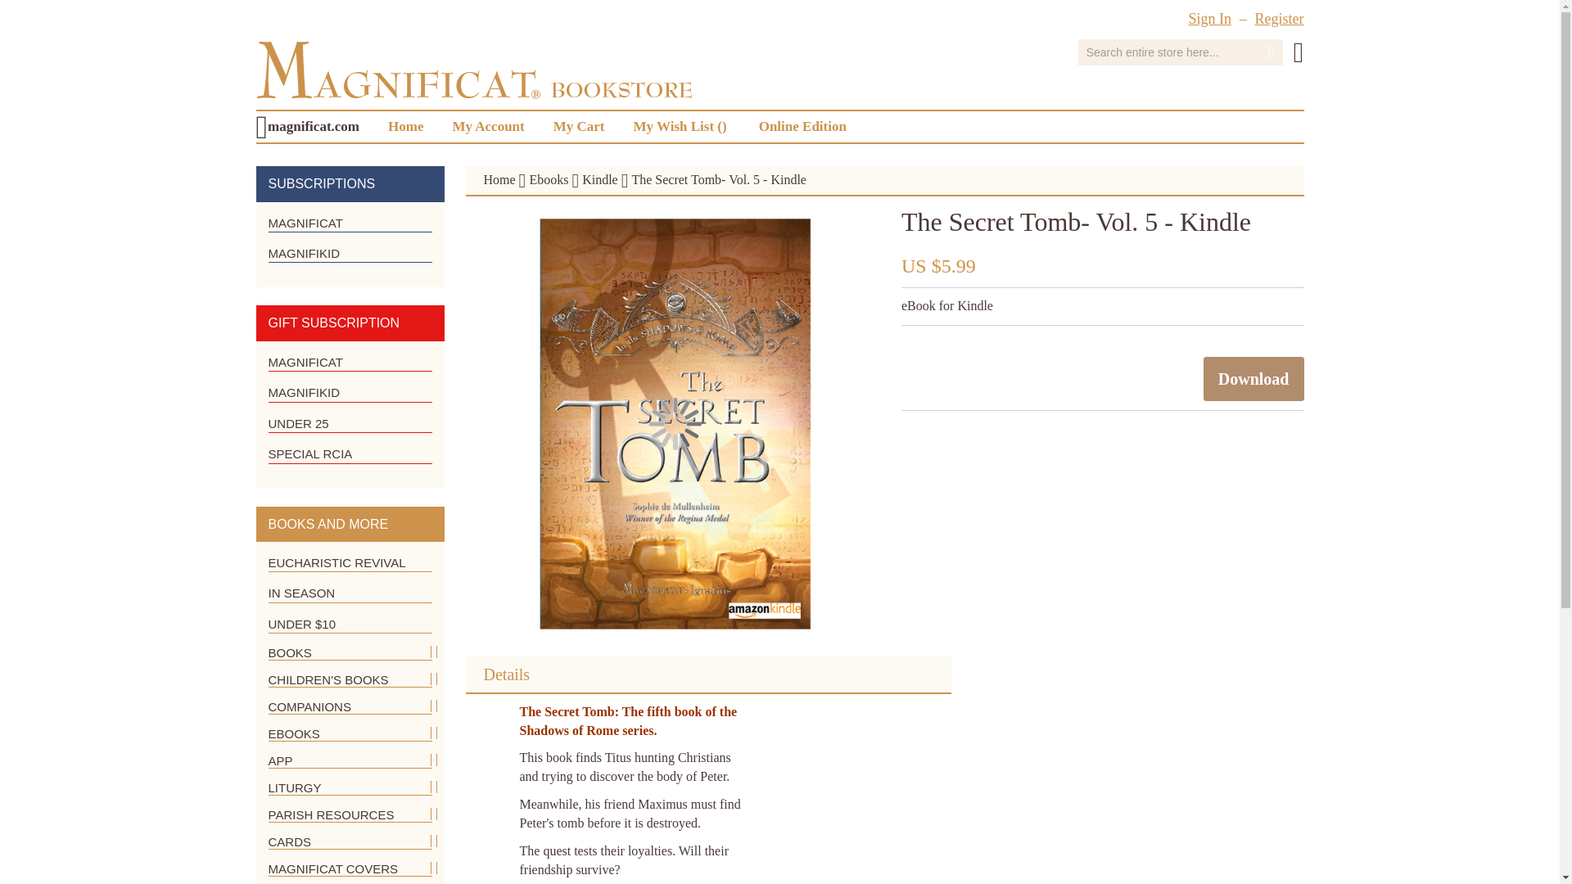 Image resolution: width=1572 pixels, height=884 pixels. Describe the element at coordinates (579, 126) in the screenshot. I see `My Cart` at that location.